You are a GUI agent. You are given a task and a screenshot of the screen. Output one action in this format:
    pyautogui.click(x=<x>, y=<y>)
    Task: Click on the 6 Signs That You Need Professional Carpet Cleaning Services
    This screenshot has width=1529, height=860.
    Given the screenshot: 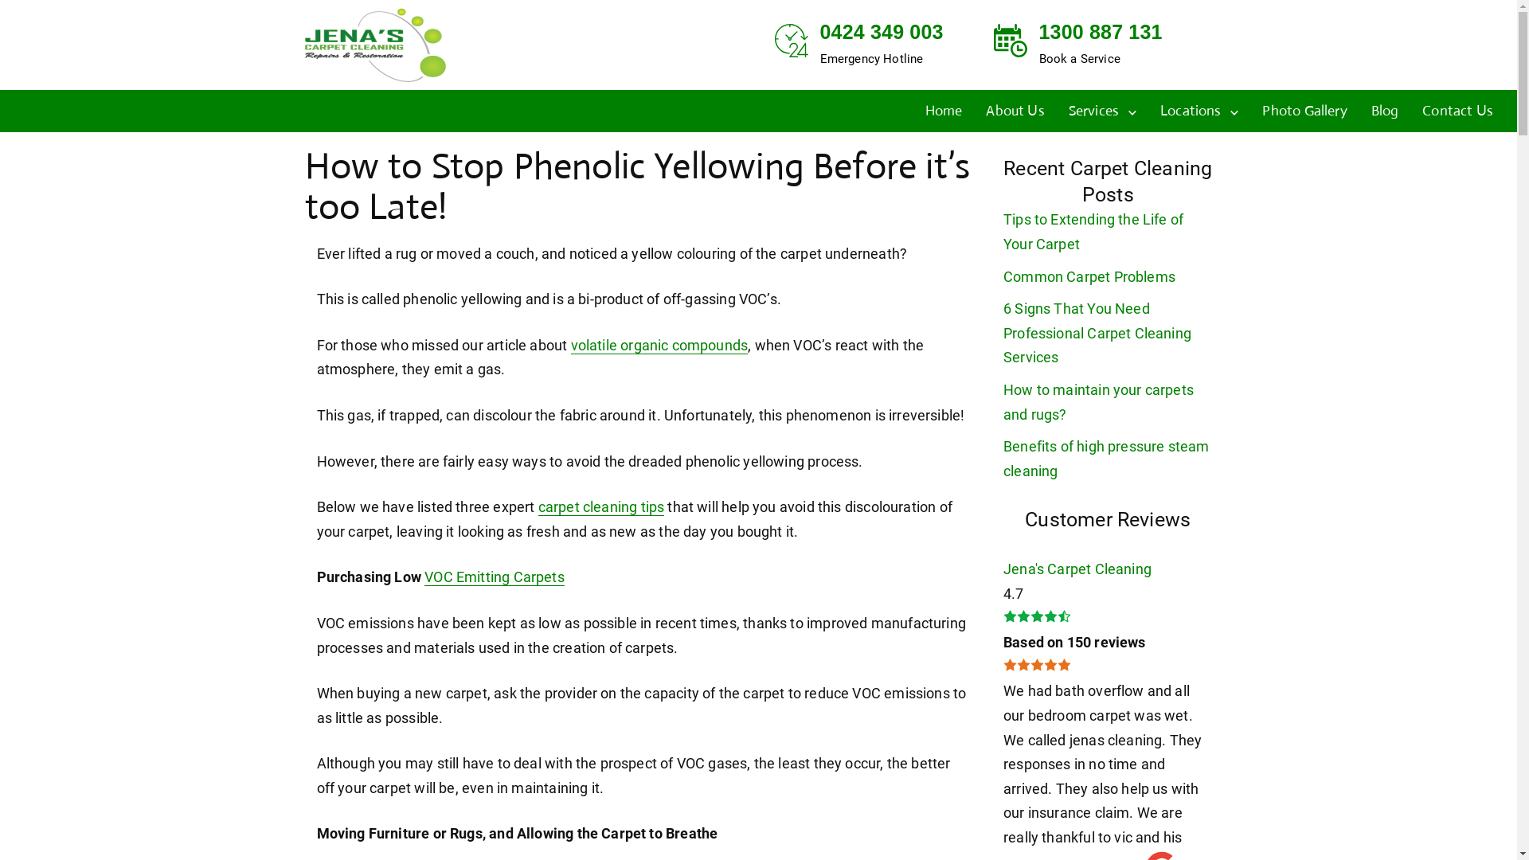 What is the action you would take?
    pyautogui.click(x=1097, y=333)
    